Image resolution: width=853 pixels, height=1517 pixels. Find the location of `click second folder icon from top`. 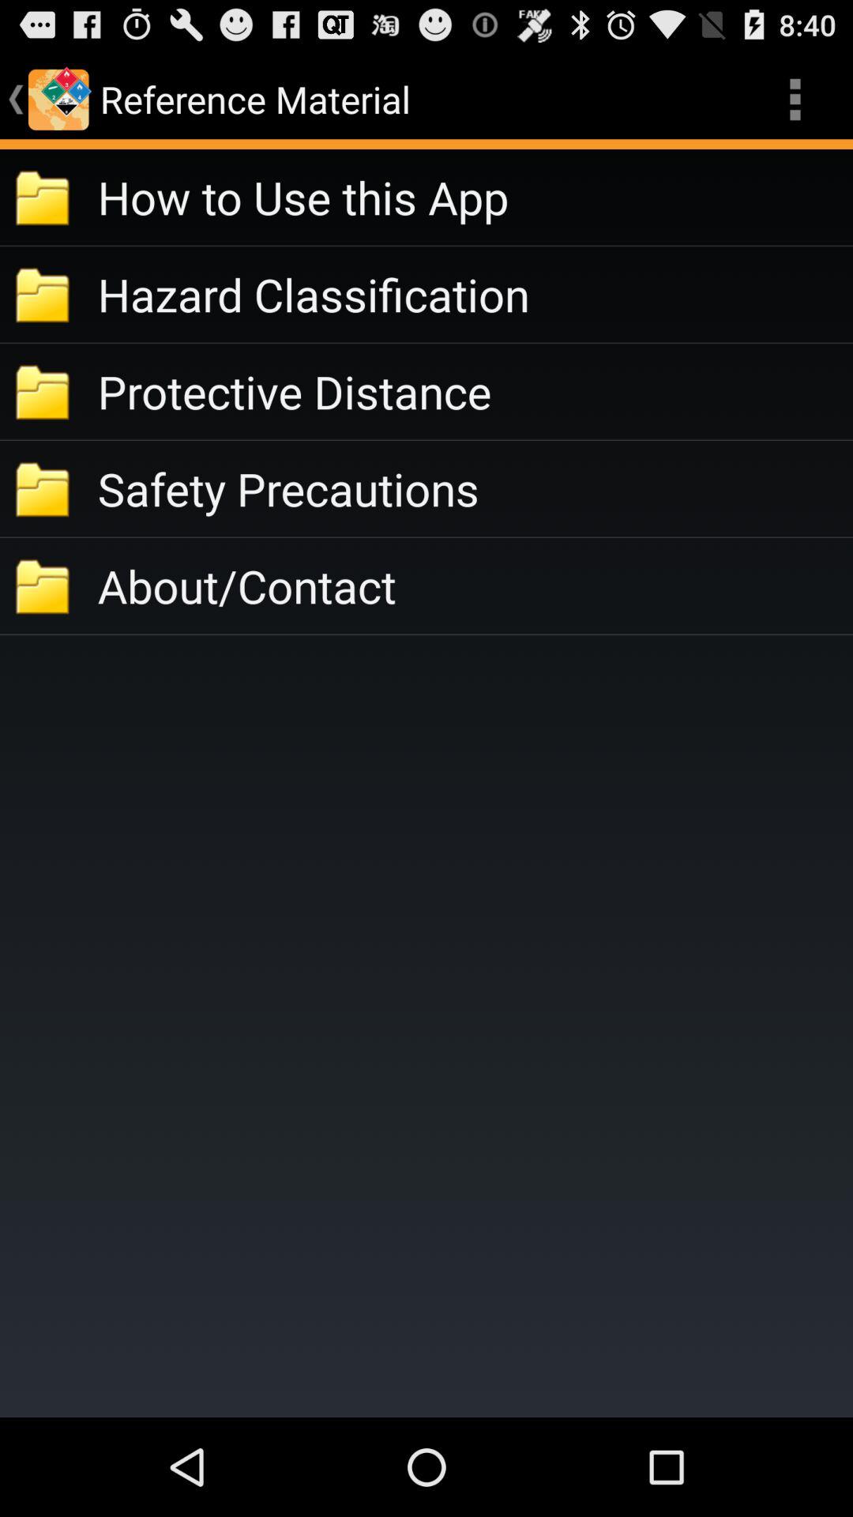

click second folder icon from top is located at coordinates (44, 294).